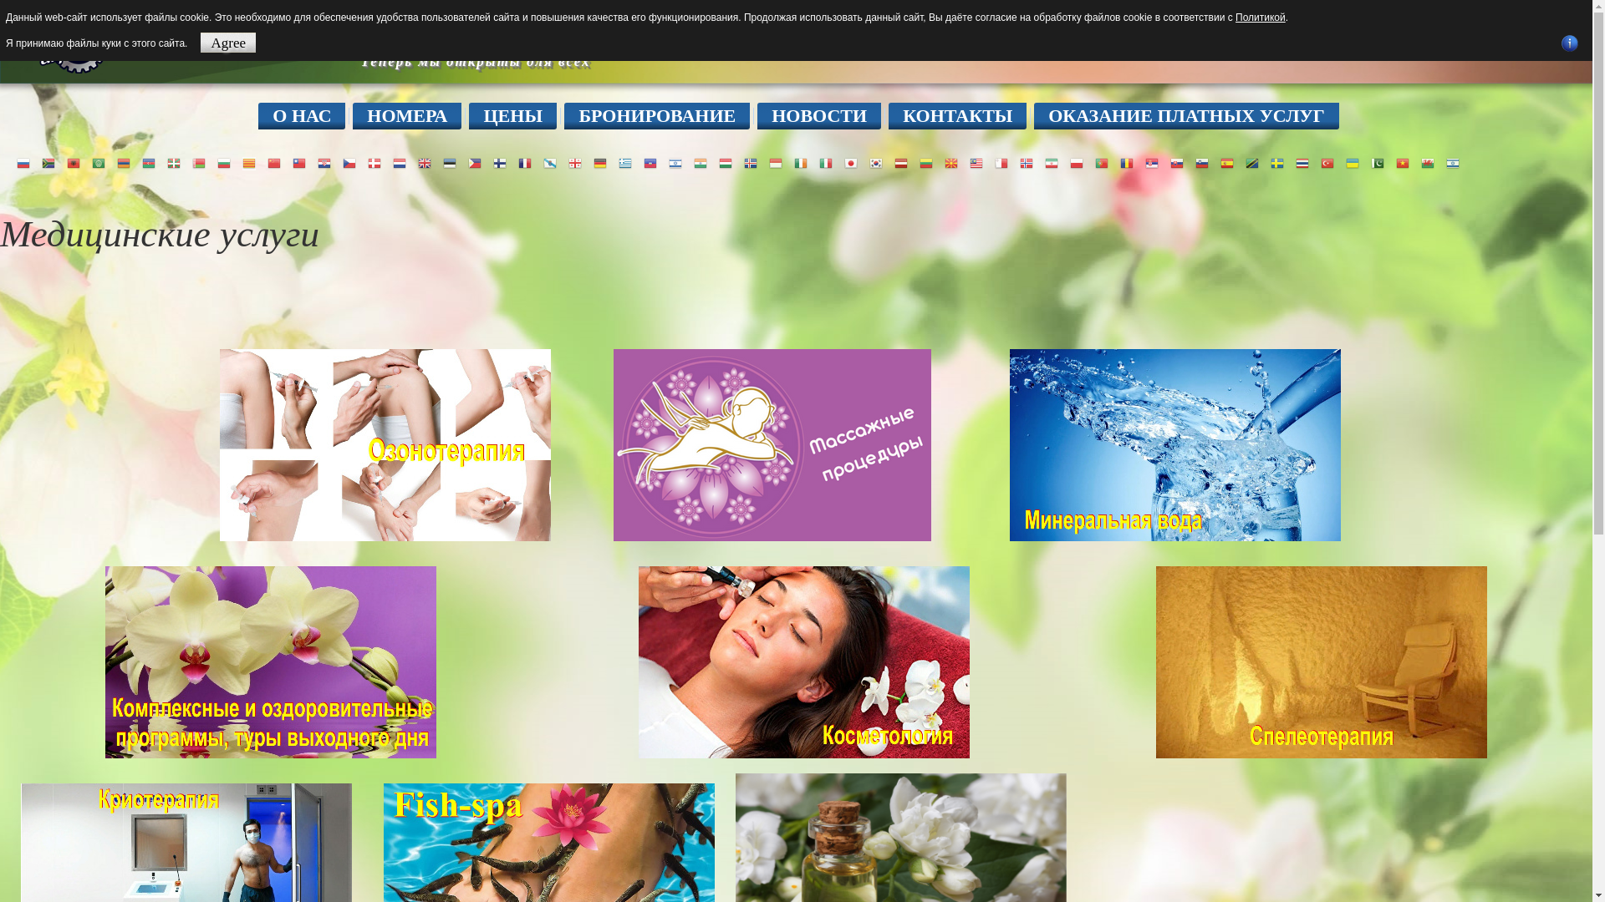 This screenshot has width=1605, height=902. I want to click on Catalan, so click(249, 162).